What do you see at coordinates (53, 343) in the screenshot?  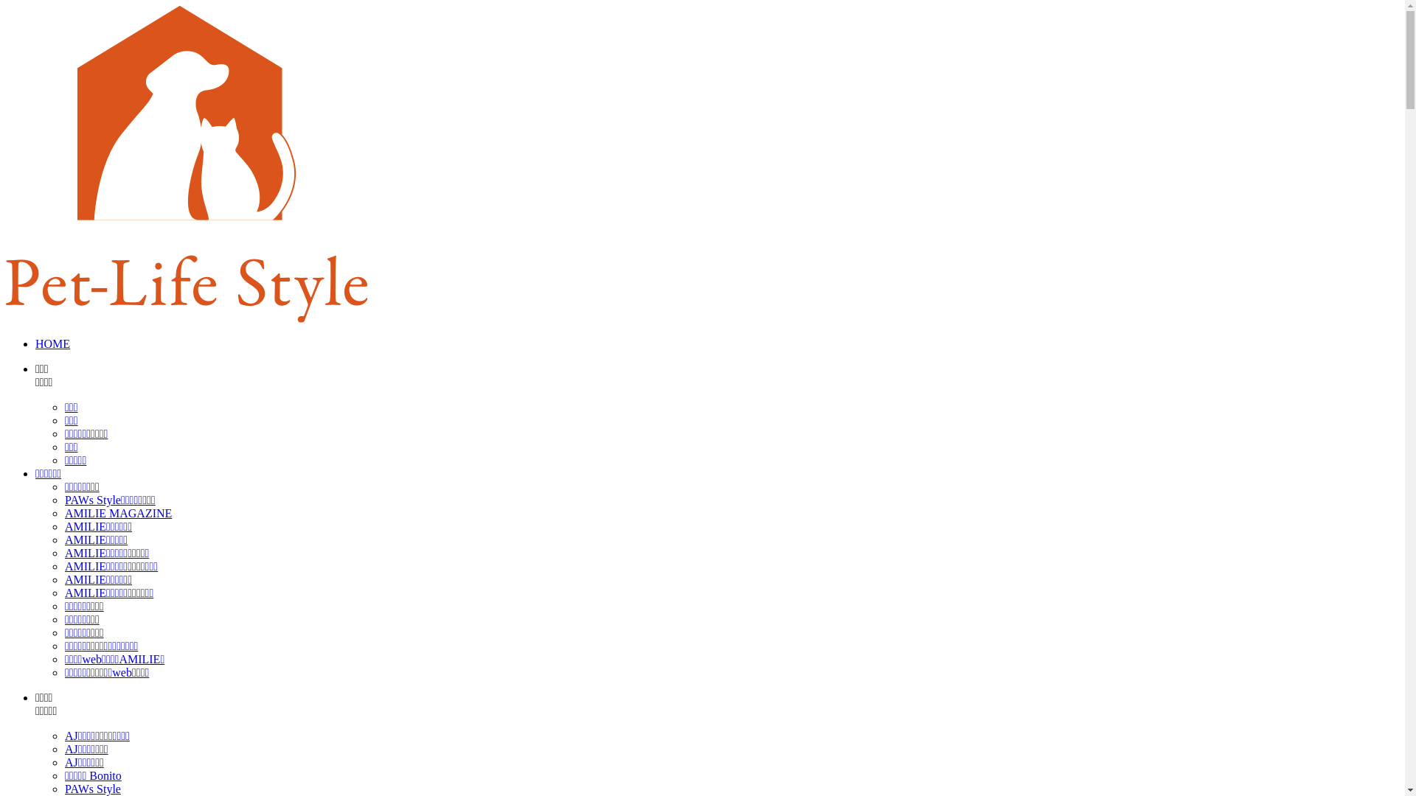 I see `HOME` at bounding box center [53, 343].